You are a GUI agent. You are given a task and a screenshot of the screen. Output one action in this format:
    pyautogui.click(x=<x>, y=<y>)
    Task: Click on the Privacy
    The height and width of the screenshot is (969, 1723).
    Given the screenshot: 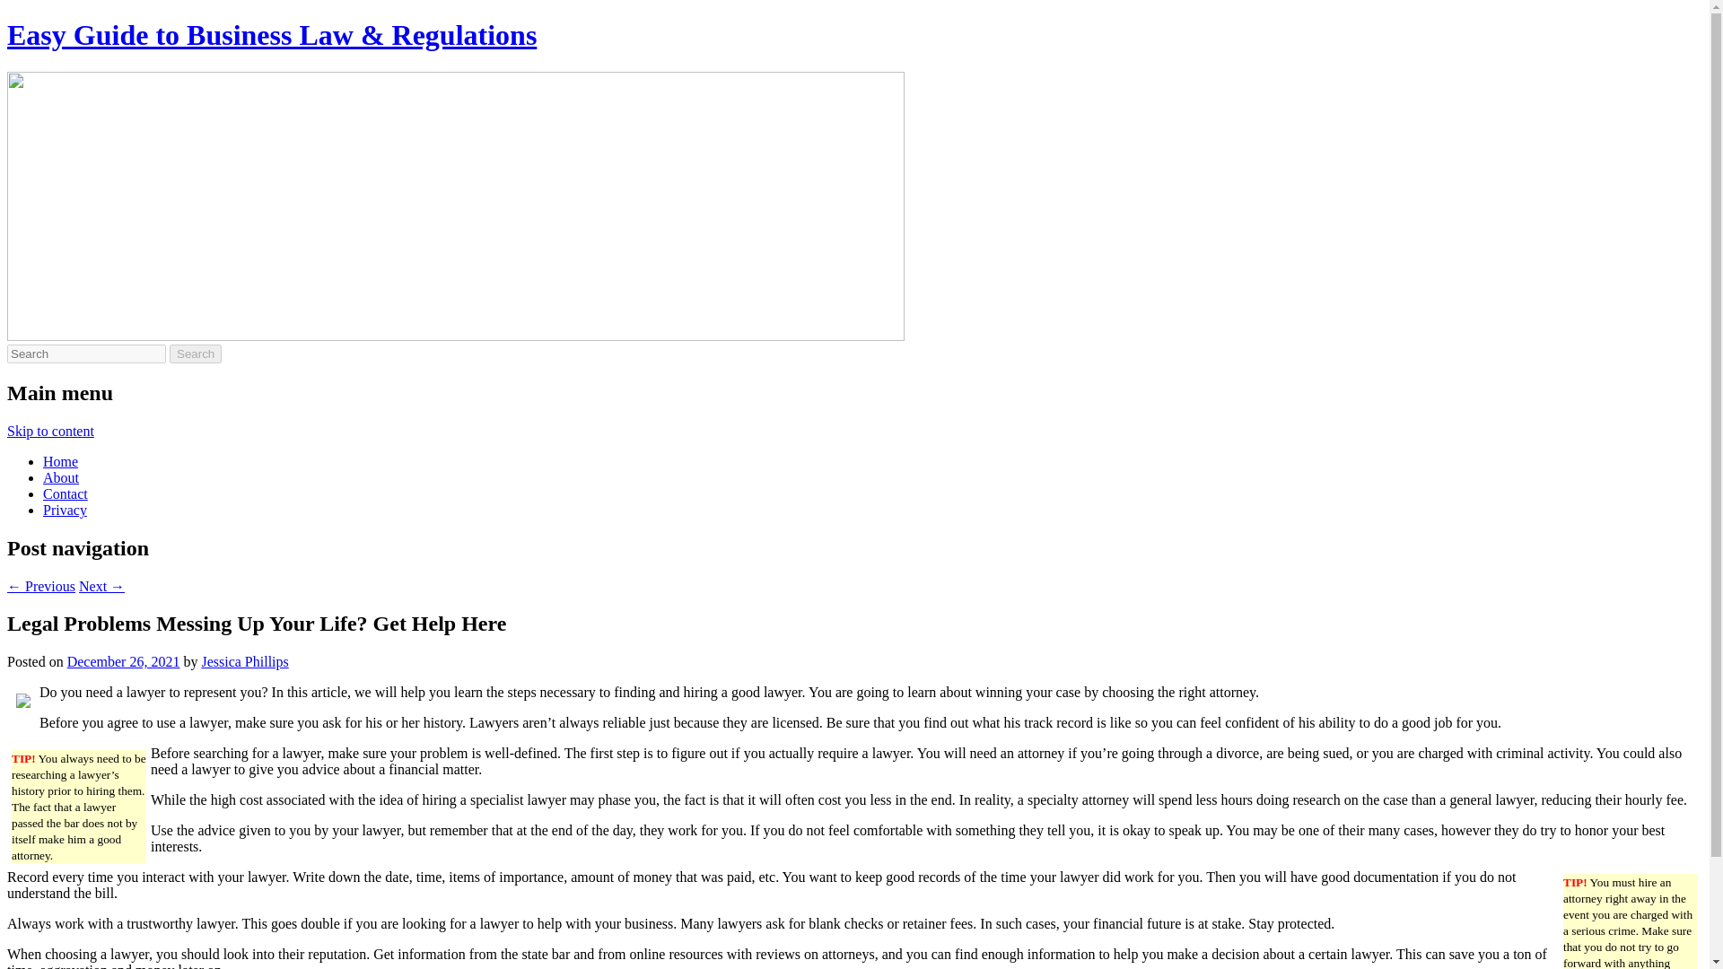 What is the action you would take?
    pyautogui.click(x=65, y=510)
    